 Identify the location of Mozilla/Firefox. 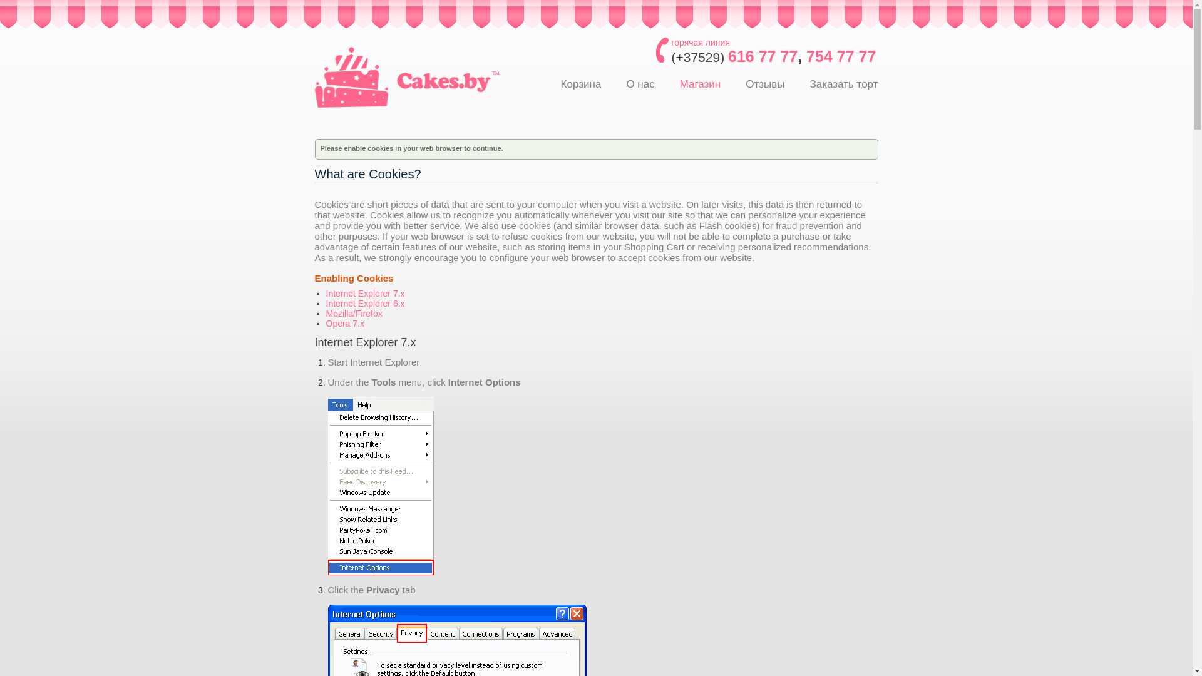
(354, 313).